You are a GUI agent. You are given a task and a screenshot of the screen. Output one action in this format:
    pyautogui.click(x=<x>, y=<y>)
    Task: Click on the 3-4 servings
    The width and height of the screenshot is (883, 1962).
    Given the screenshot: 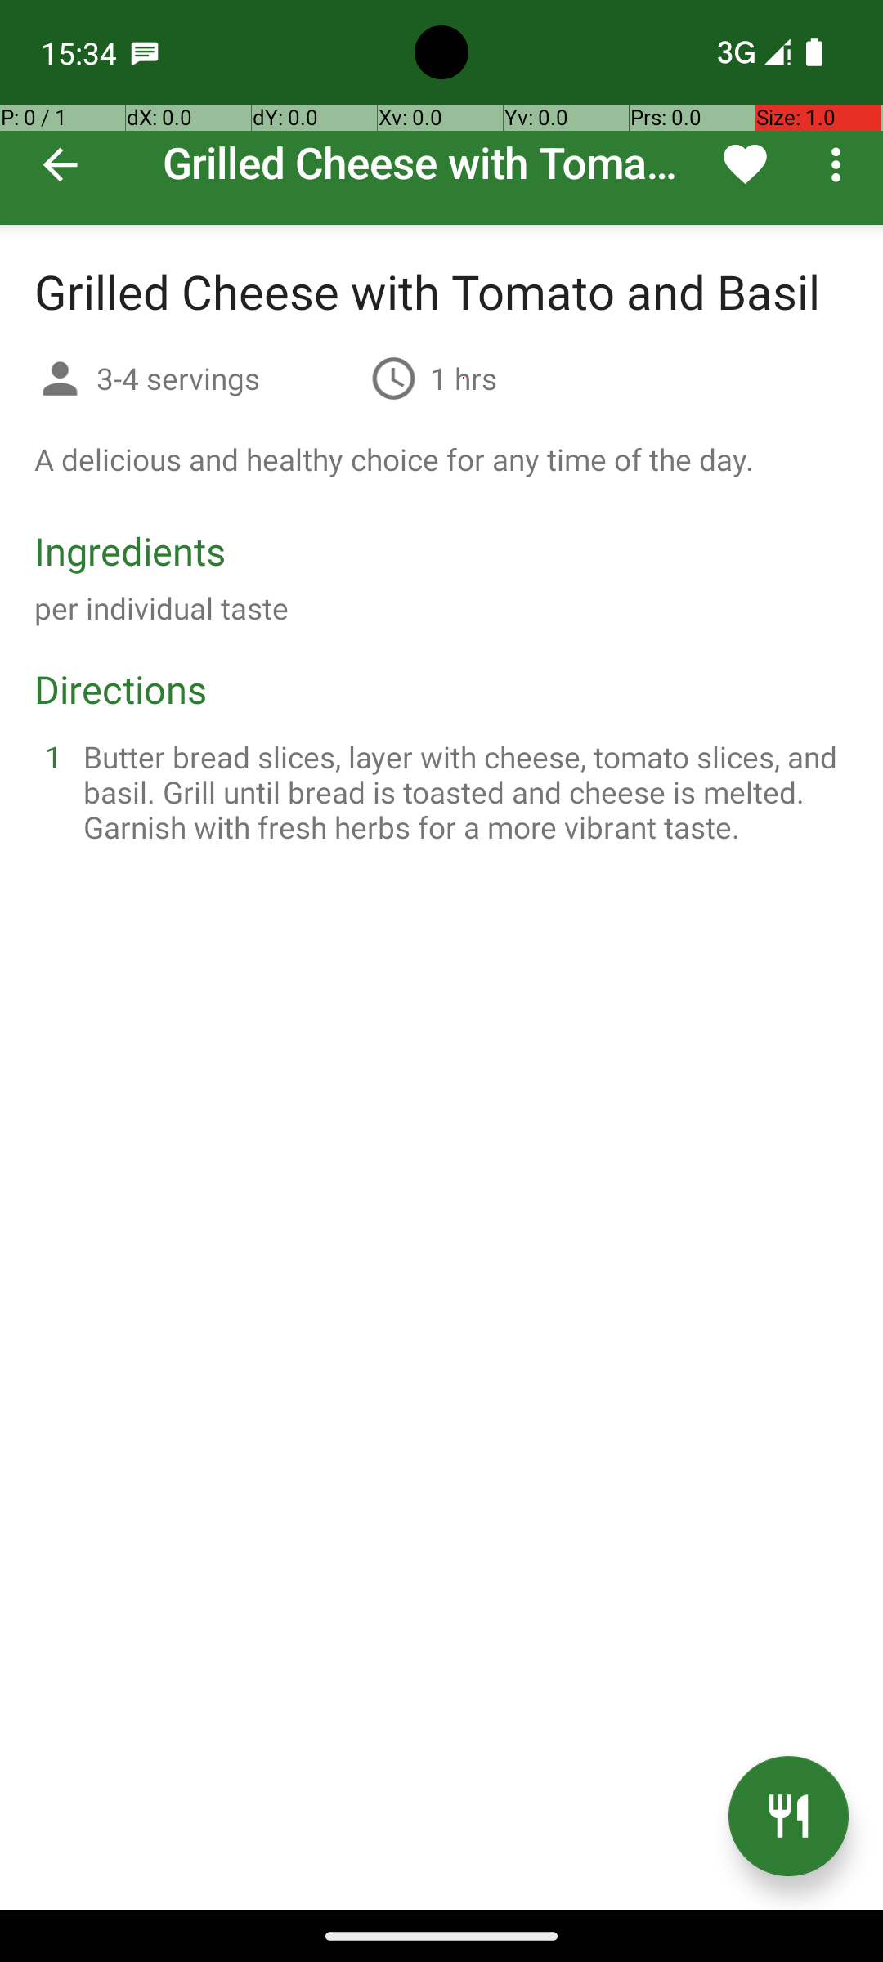 What is the action you would take?
    pyautogui.click(x=227, y=378)
    